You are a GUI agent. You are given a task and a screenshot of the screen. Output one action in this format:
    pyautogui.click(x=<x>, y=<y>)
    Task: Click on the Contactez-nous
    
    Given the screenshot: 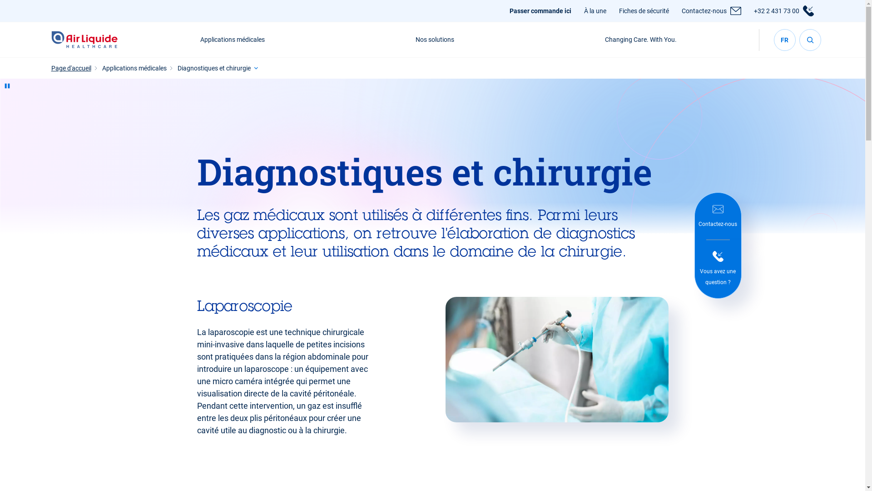 What is the action you would take?
    pyautogui.click(x=718, y=216)
    